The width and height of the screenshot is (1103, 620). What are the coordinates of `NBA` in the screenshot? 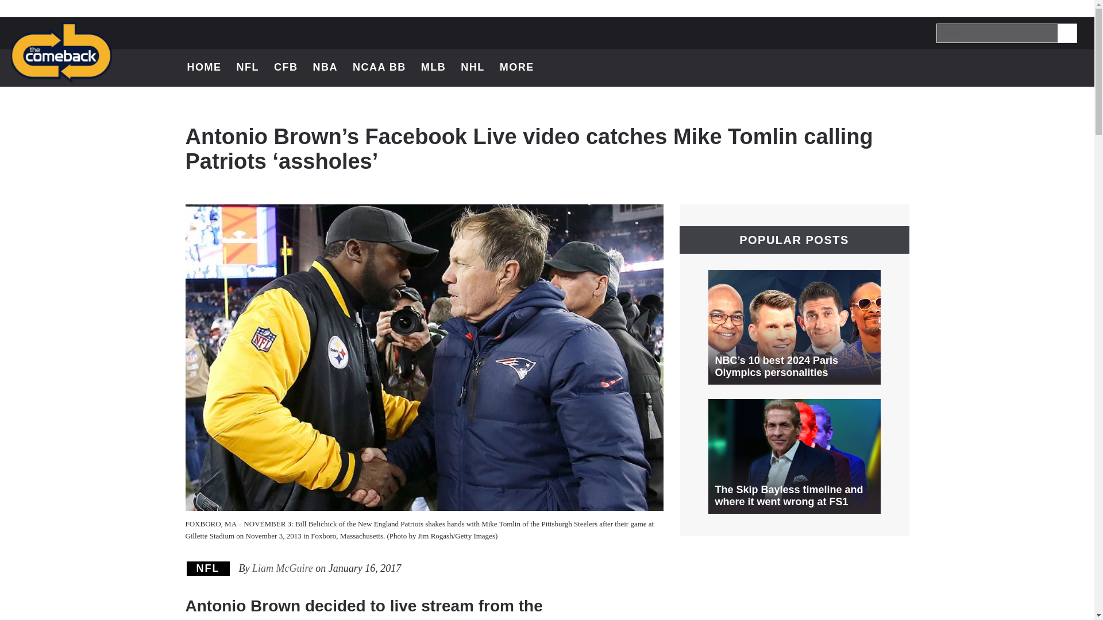 It's located at (208, 568).